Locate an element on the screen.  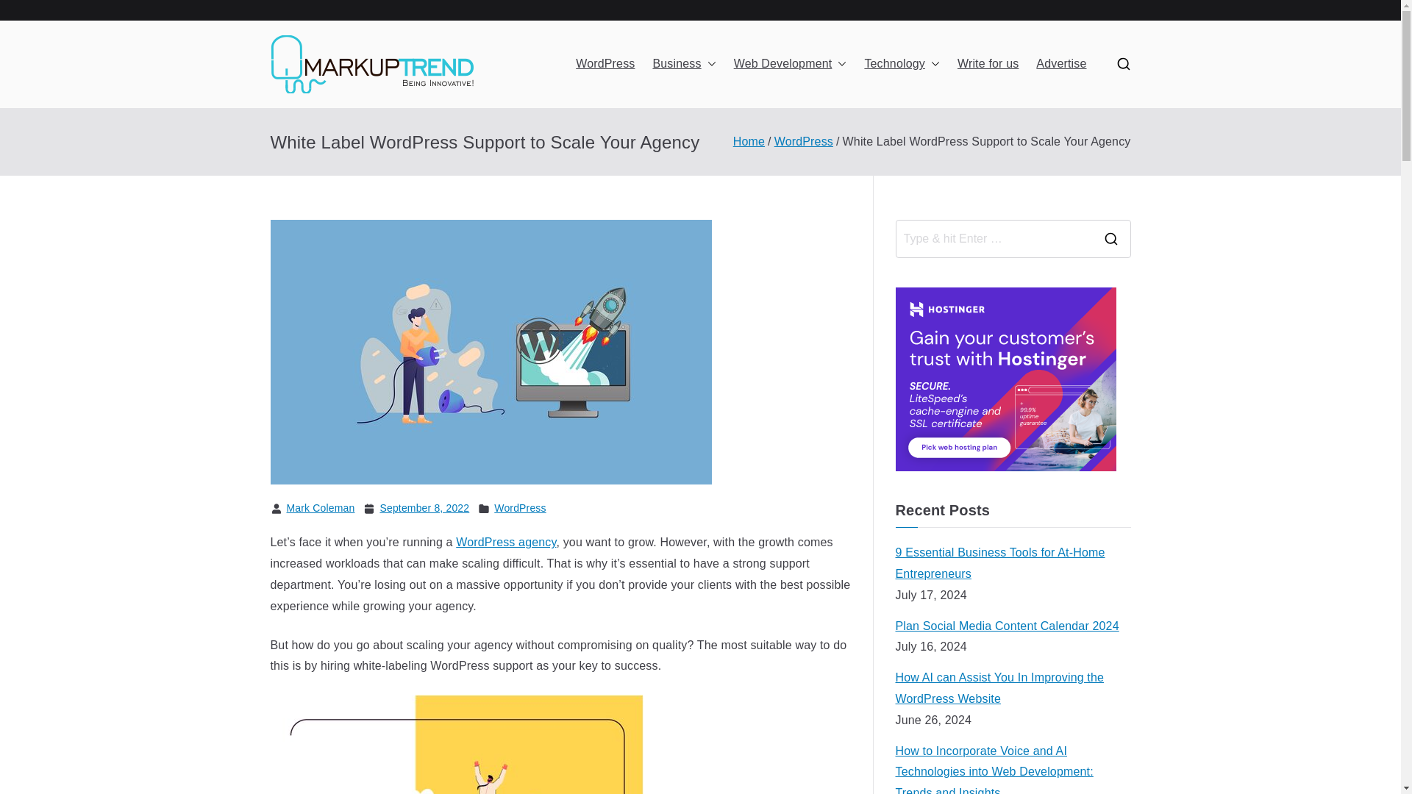
MarkupTrend is located at coordinates (581, 84).